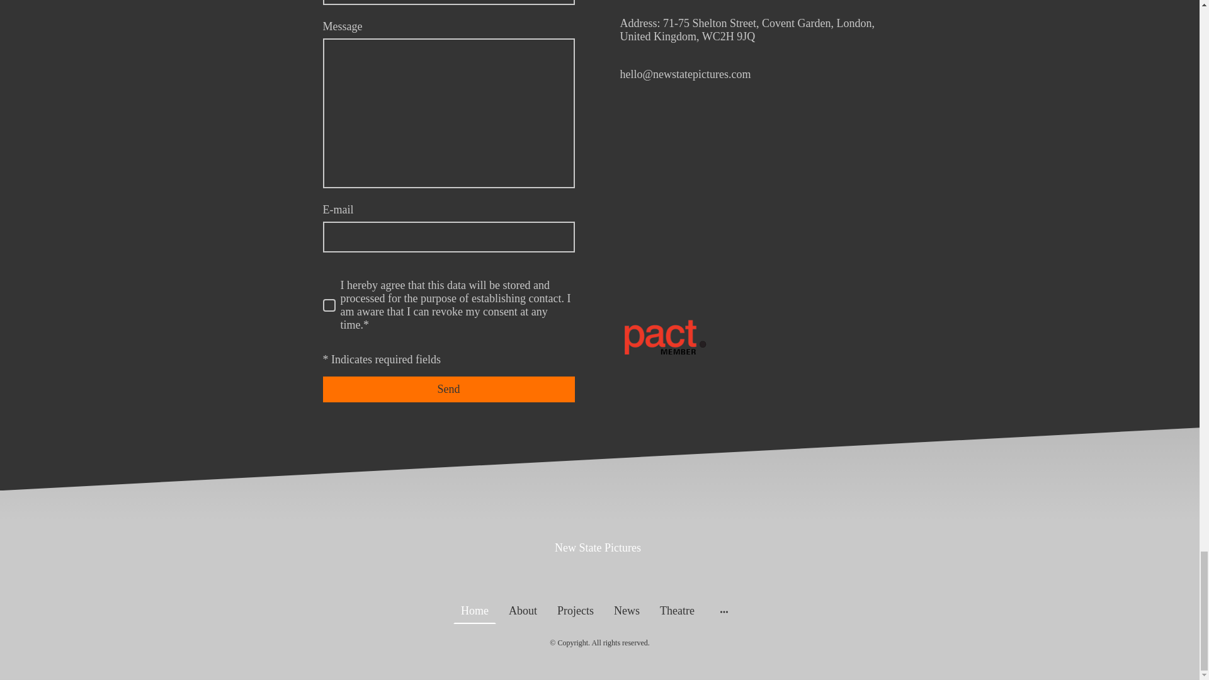 This screenshot has width=1209, height=680. Describe the element at coordinates (599, 572) in the screenshot. I see `New State Pictures` at that location.